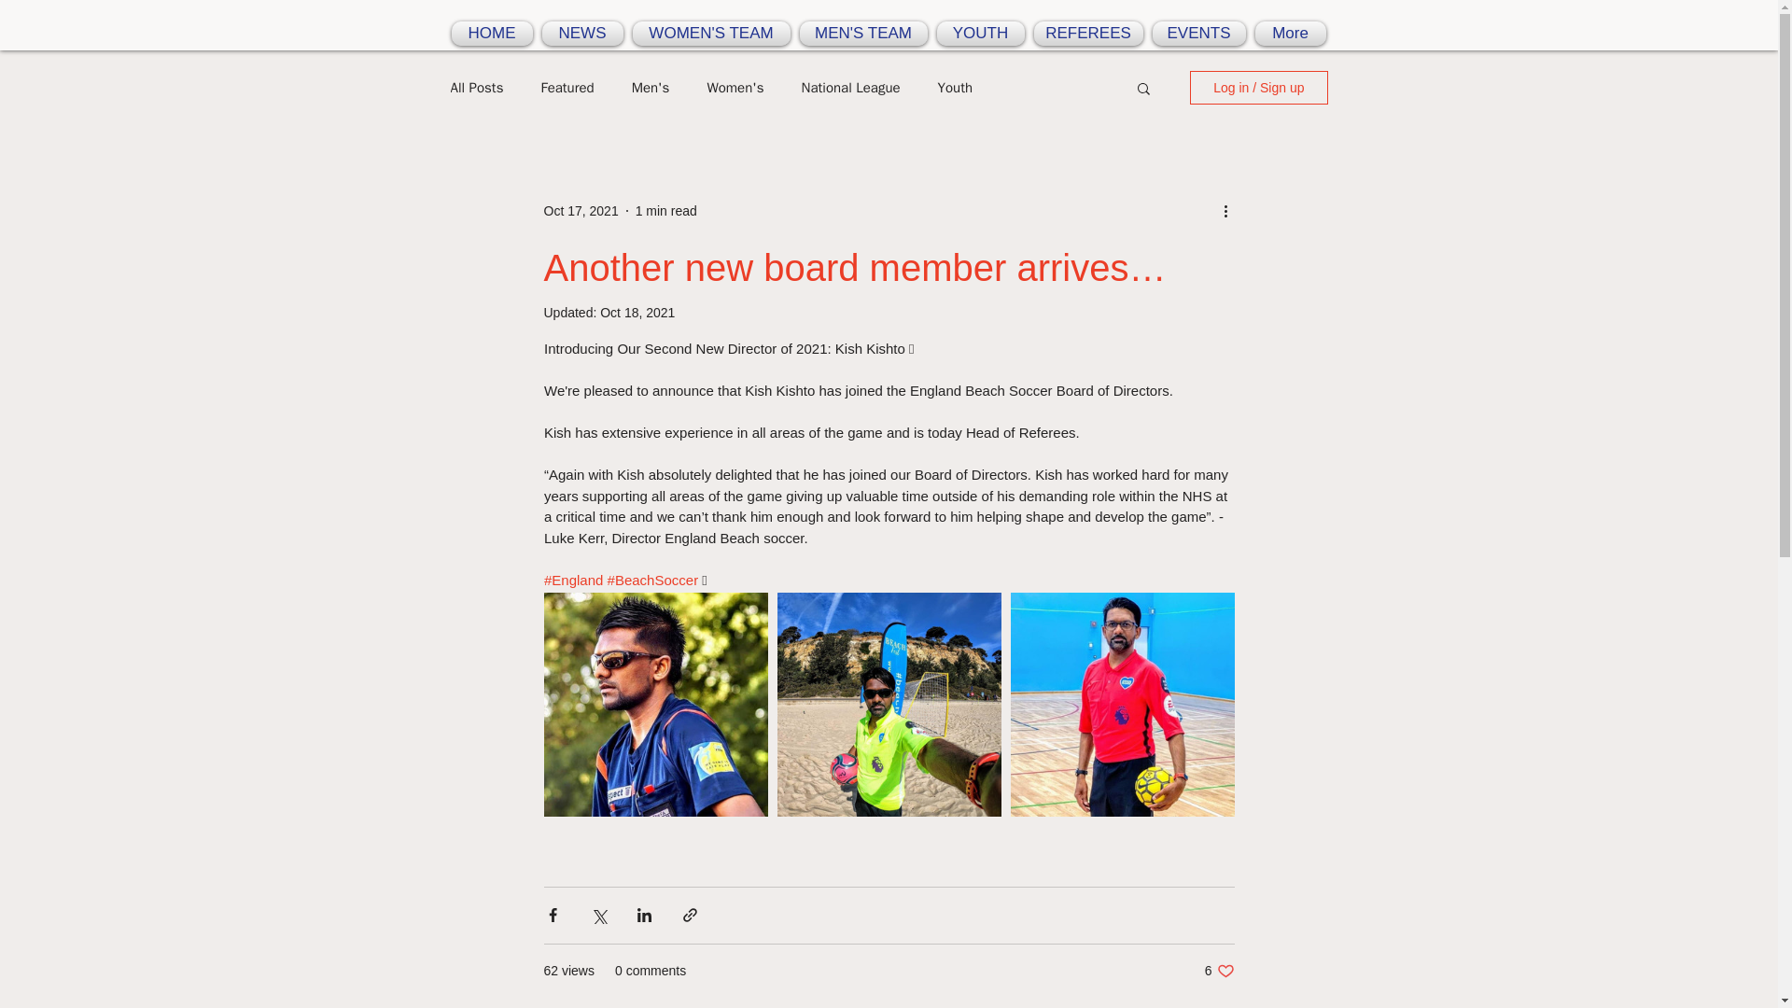  I want to click on NEWS, so click(1087, 33).